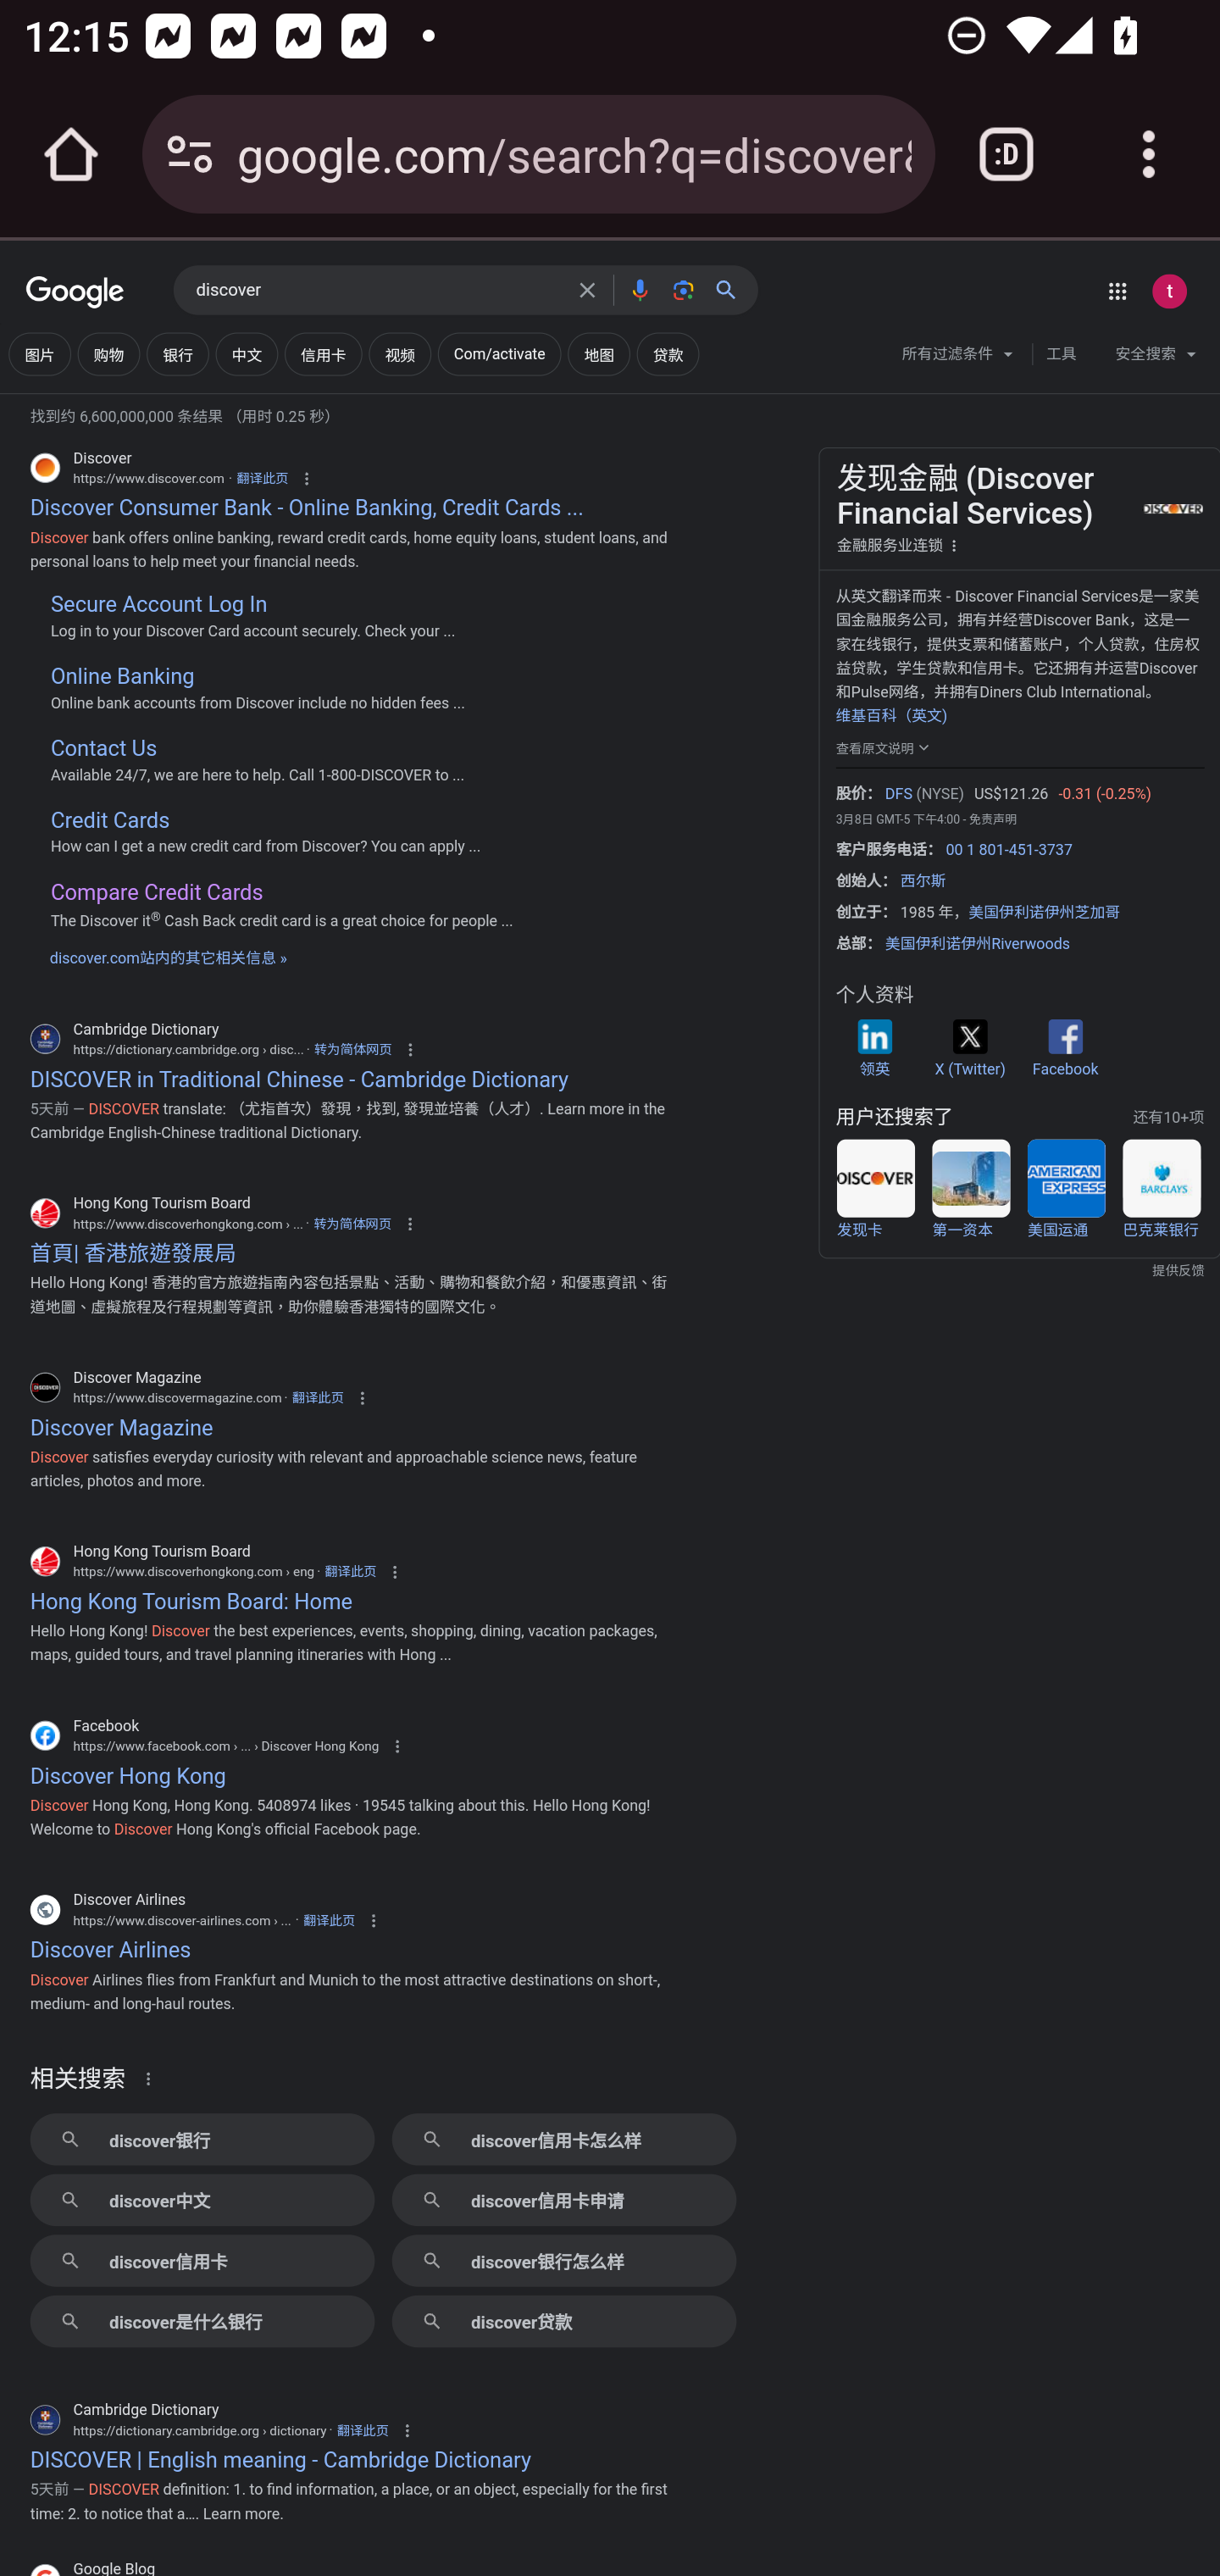 This screenshot has width=1220, height=2576. I want to click on 查看原文说明, so click(884, 747).